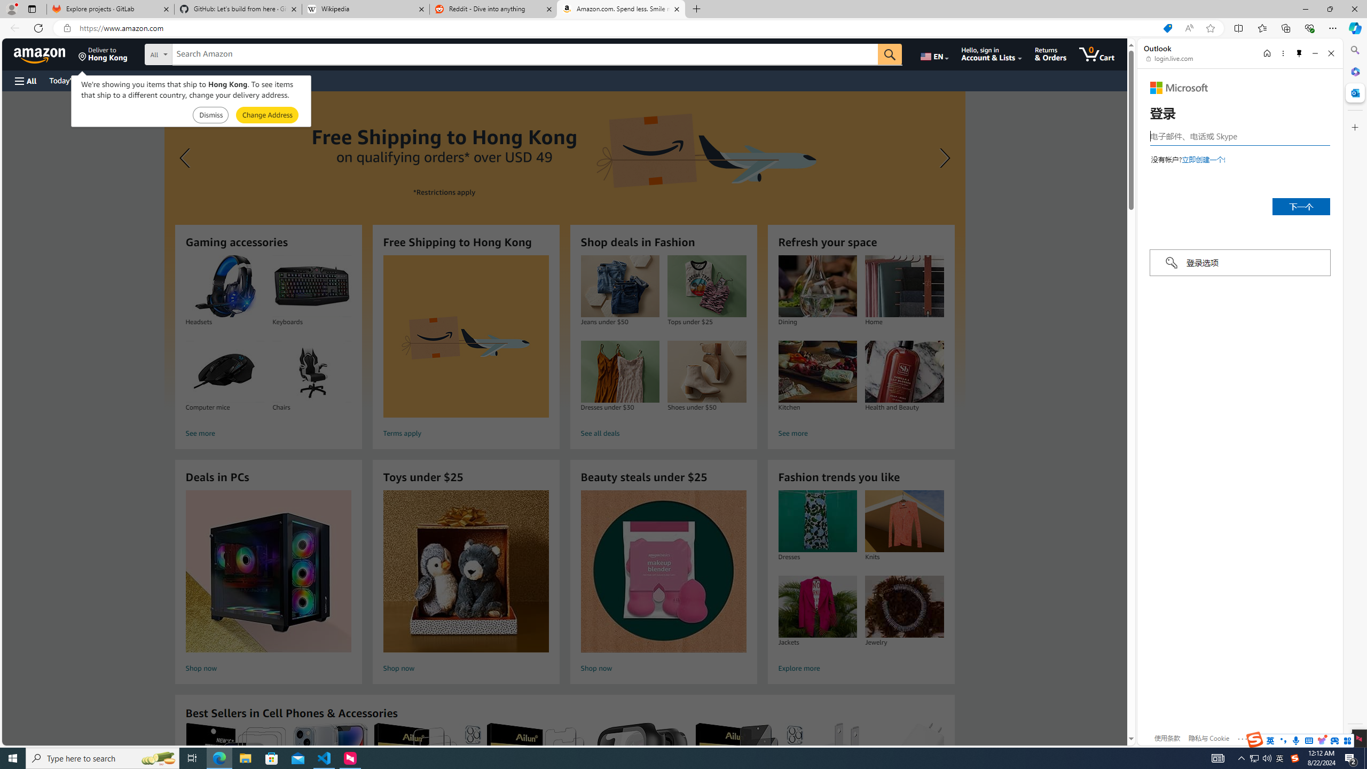 Image resolution: width=1367 pixels, height=769 pixels. What do you see at coordinates (663, 571) in the screenshot?
I see `Beauty steals under $25` at bounding box center [663, 571].